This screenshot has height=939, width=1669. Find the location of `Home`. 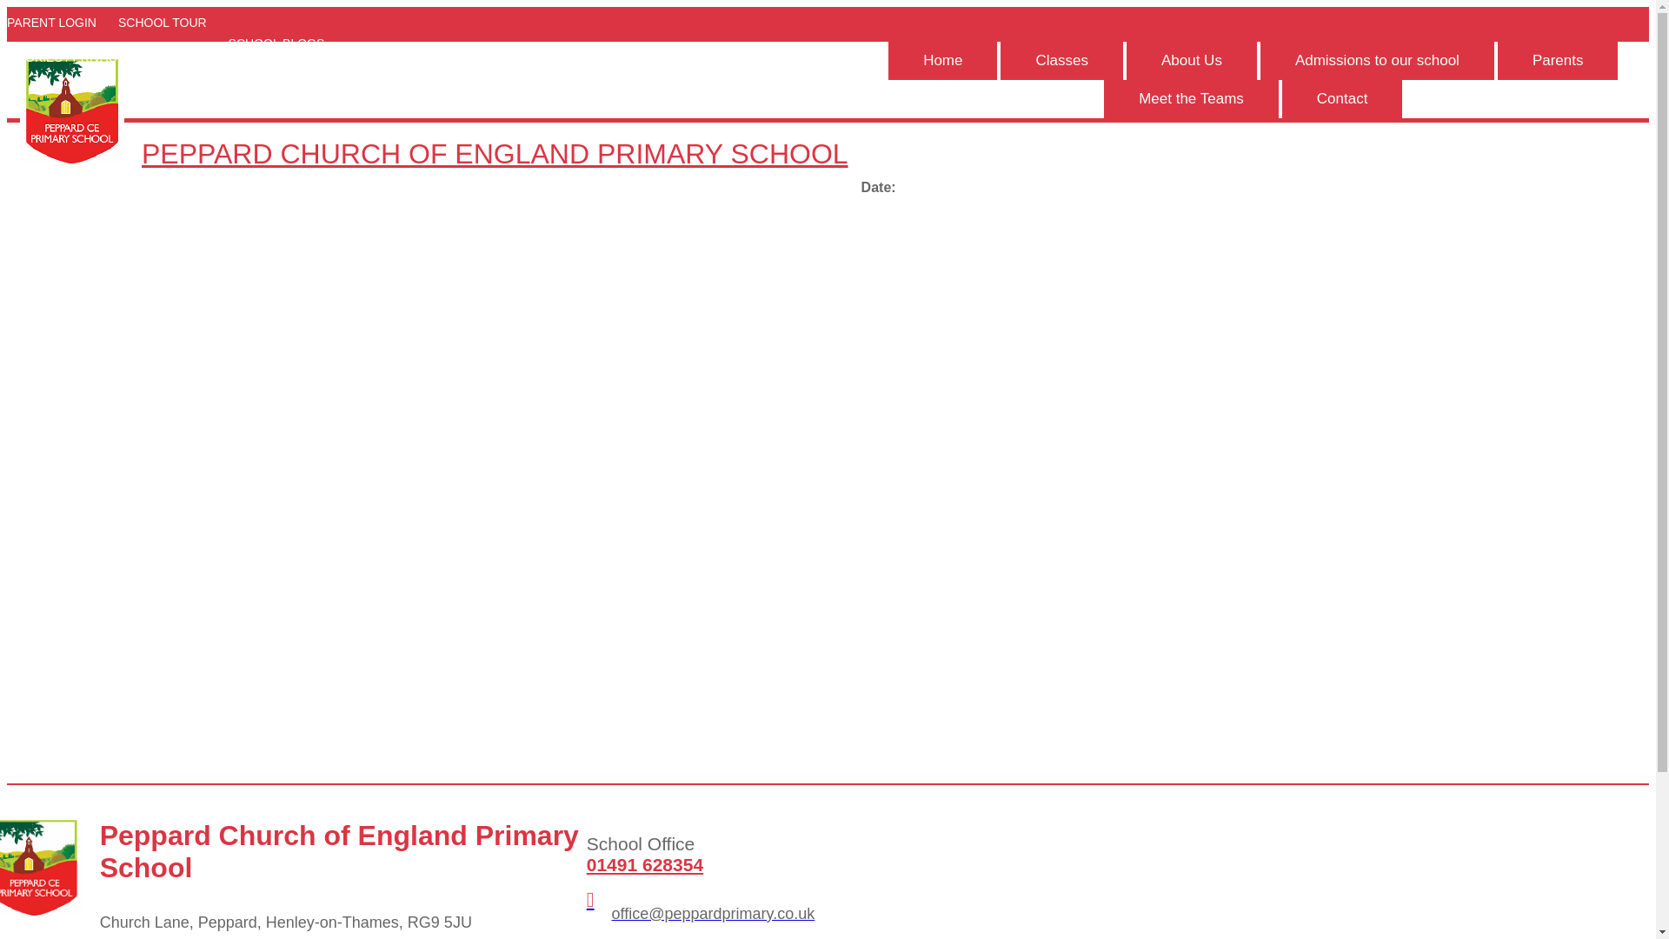

Home is located at coordinates (942, 60).